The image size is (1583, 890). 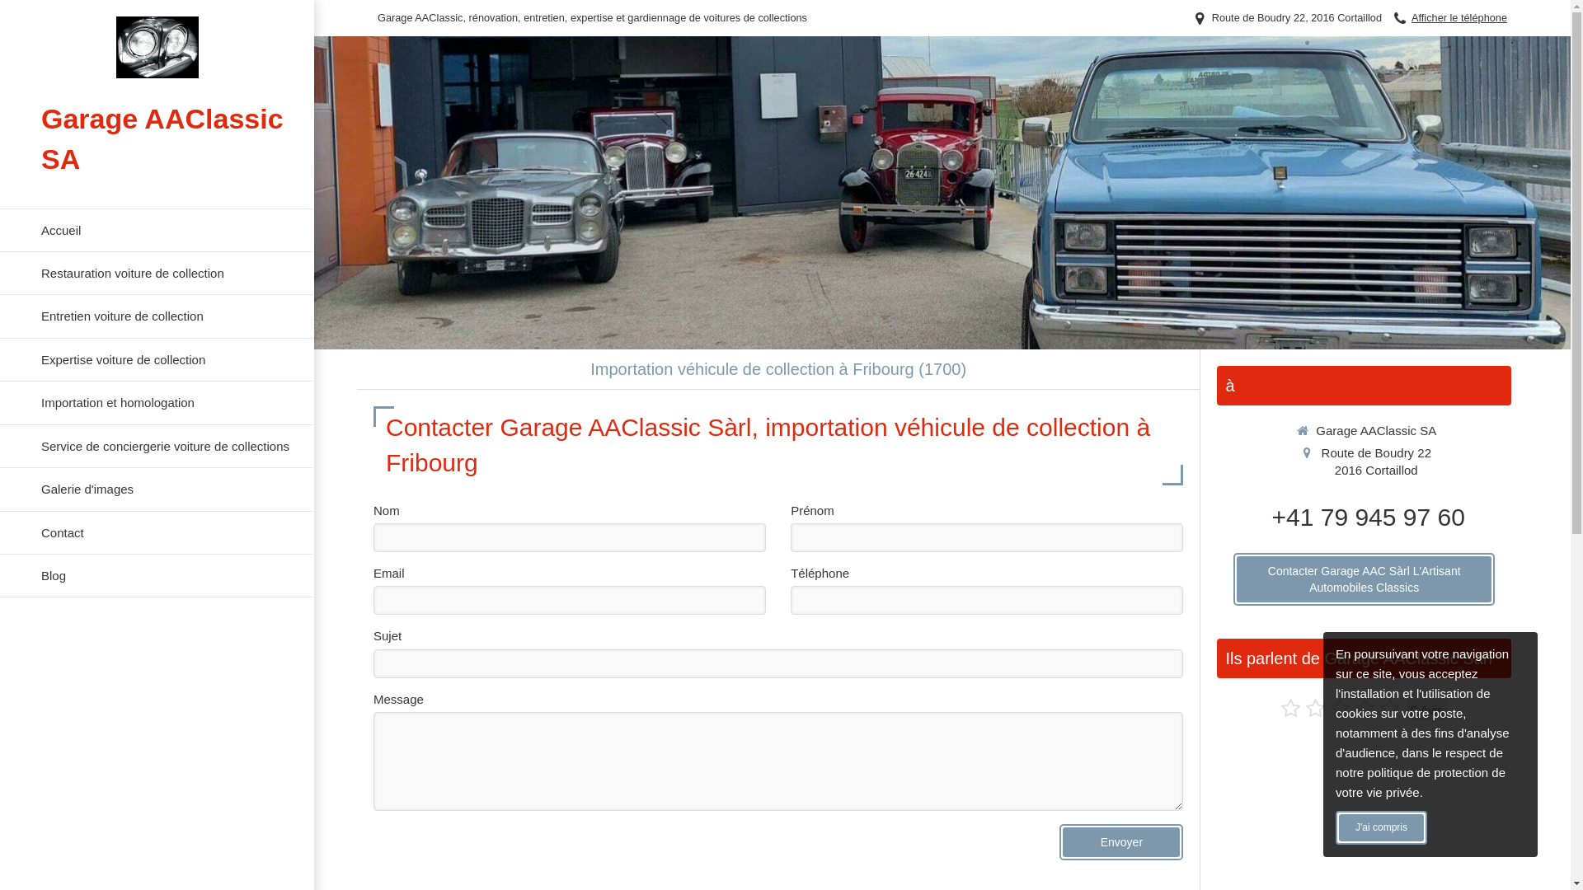 I want to click on Importation et homologation, so click(x=157, y=403).